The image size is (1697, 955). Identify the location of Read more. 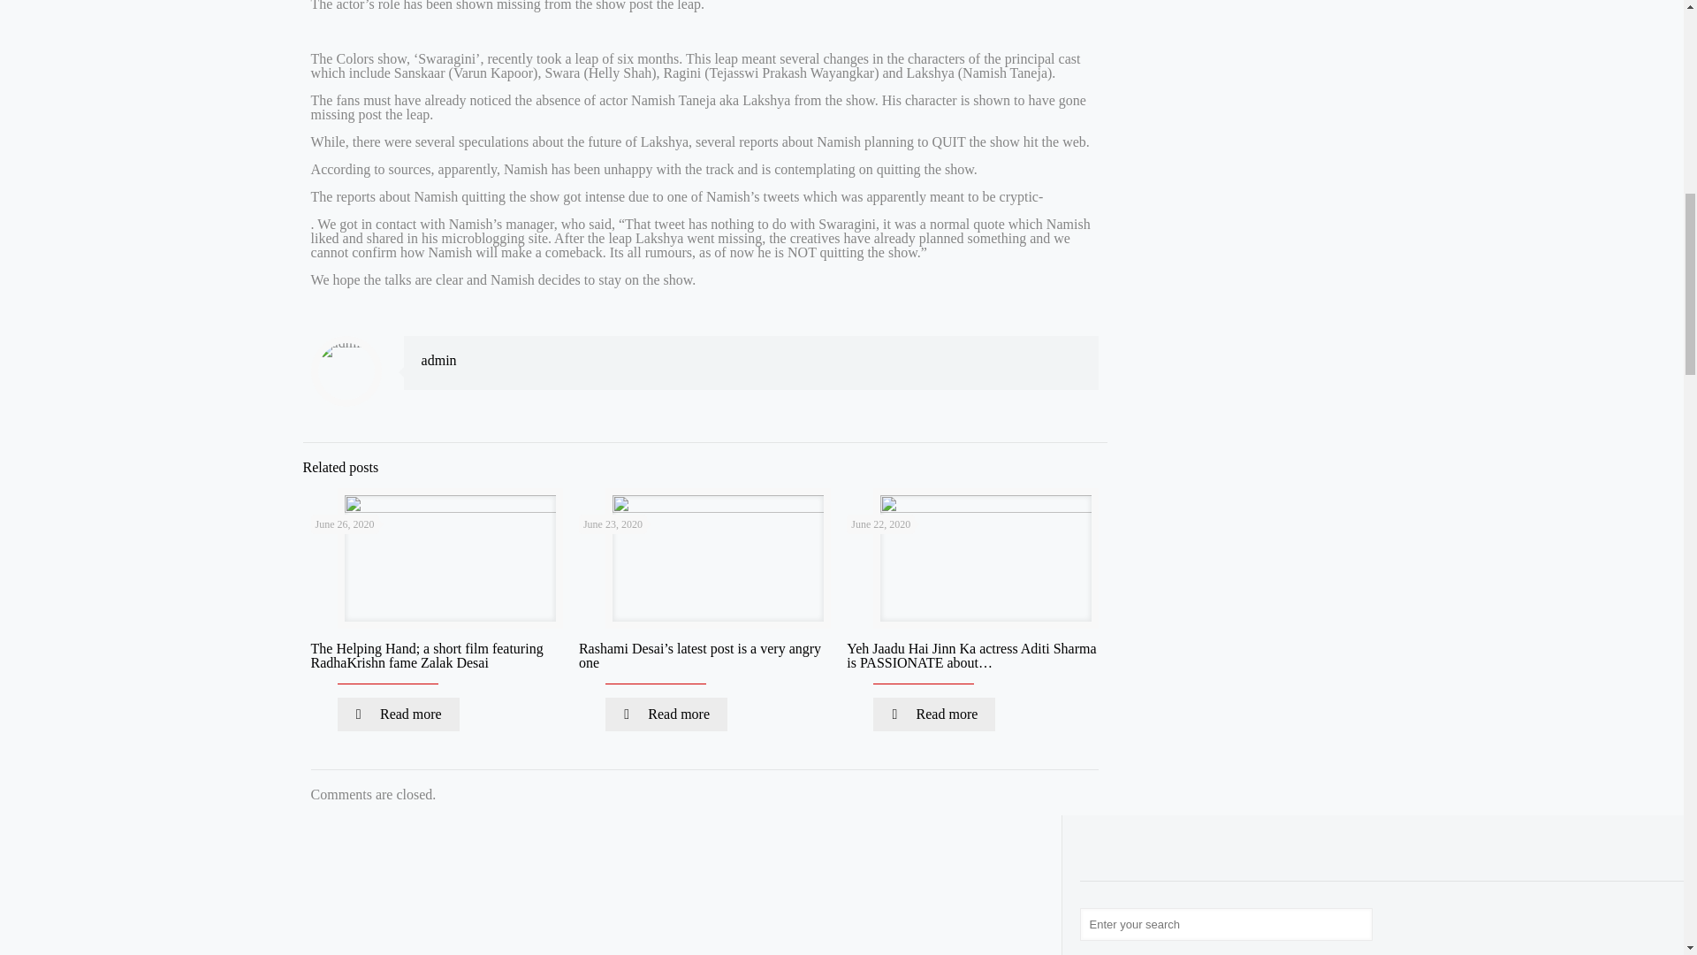
(399, 714).